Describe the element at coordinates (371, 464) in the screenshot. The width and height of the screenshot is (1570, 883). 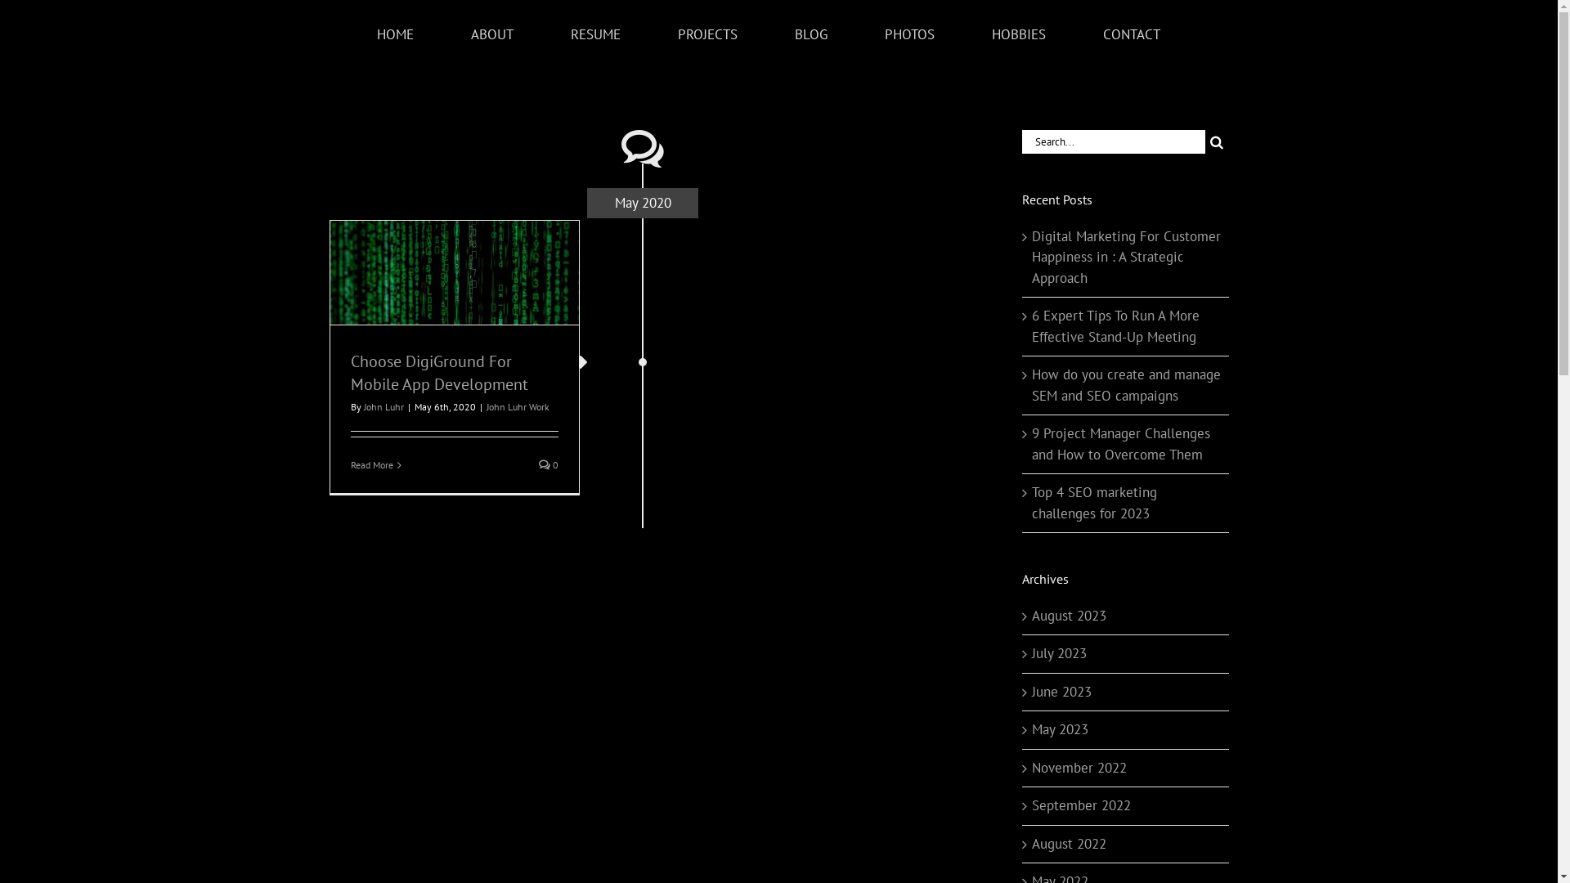
I see `Read More` at that location.